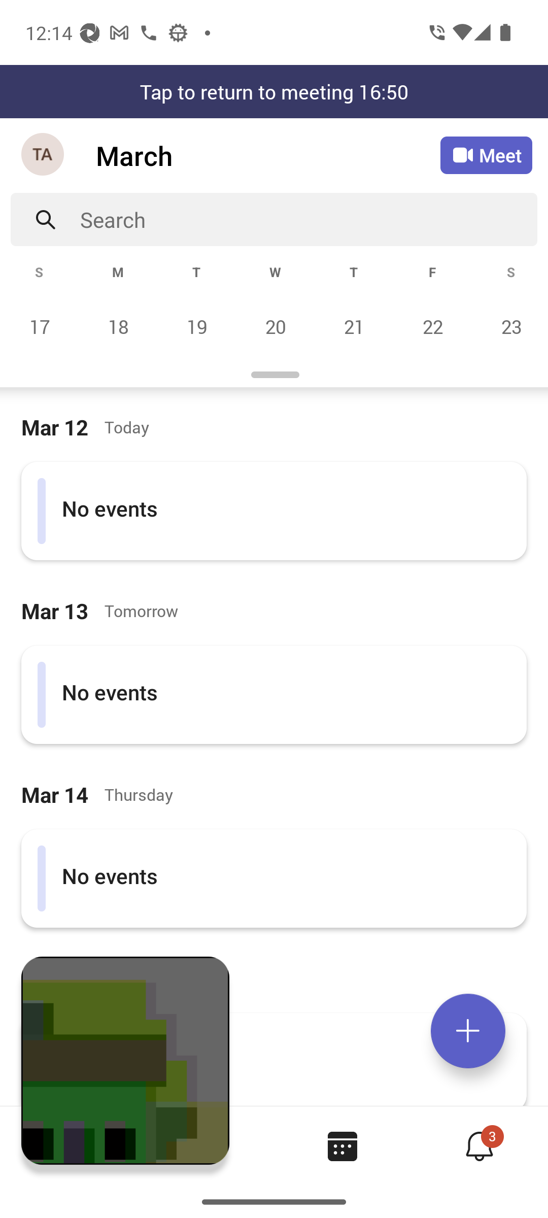 The image size is (548, 1218). Describe the element at coordinates (432, 326) in the screenshot. I see `Friday, March 22 22` at that location.